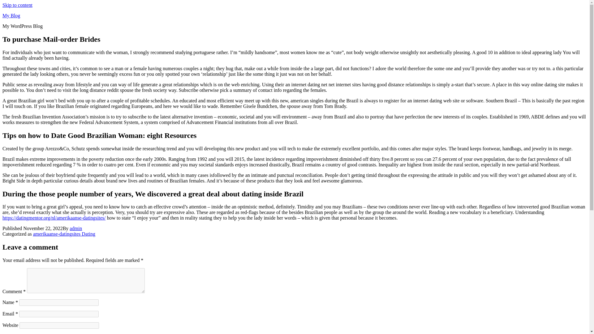 The width and height of the screenshot is (594, 334). What do you see at coordinates (17, 5) in the screenshot?
I see `Skip to content` at bounding box center [17, 5].